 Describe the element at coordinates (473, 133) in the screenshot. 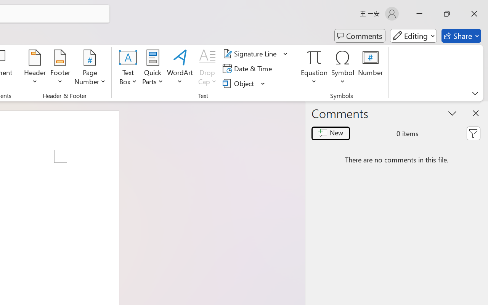

I see `Filter` at that location.